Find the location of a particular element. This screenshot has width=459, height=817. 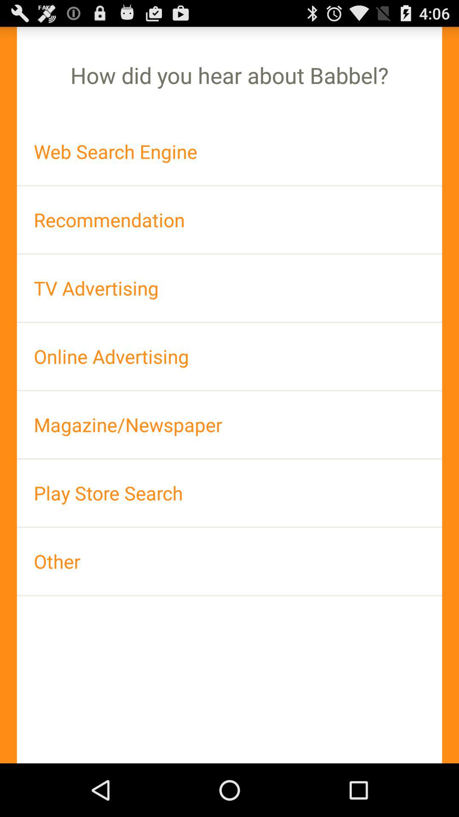

scroll to recommendation is located at coordinates (229, 220).